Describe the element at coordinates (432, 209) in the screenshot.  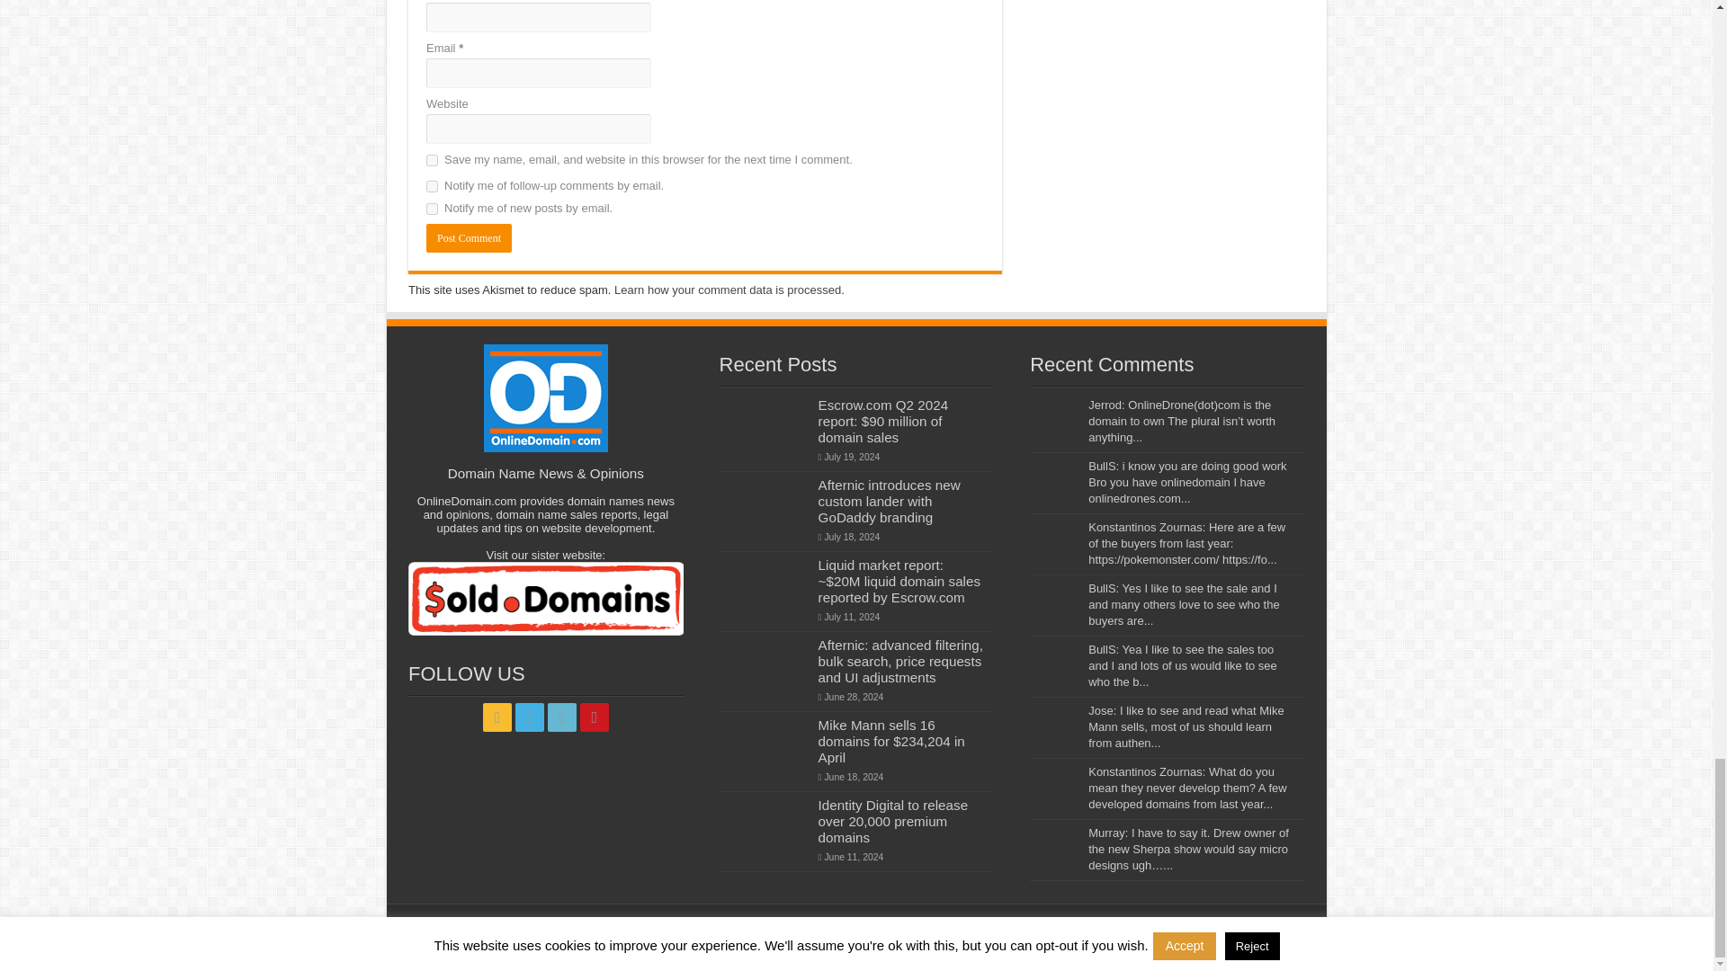
I see `subscribe` at that location.